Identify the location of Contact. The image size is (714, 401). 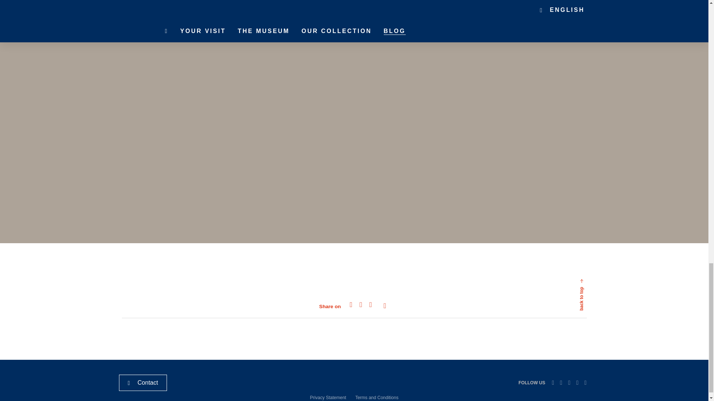
(143, 382).